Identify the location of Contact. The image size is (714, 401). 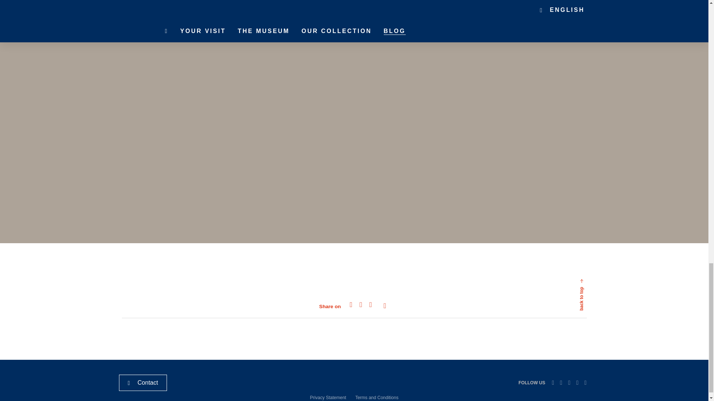
(143, 382).